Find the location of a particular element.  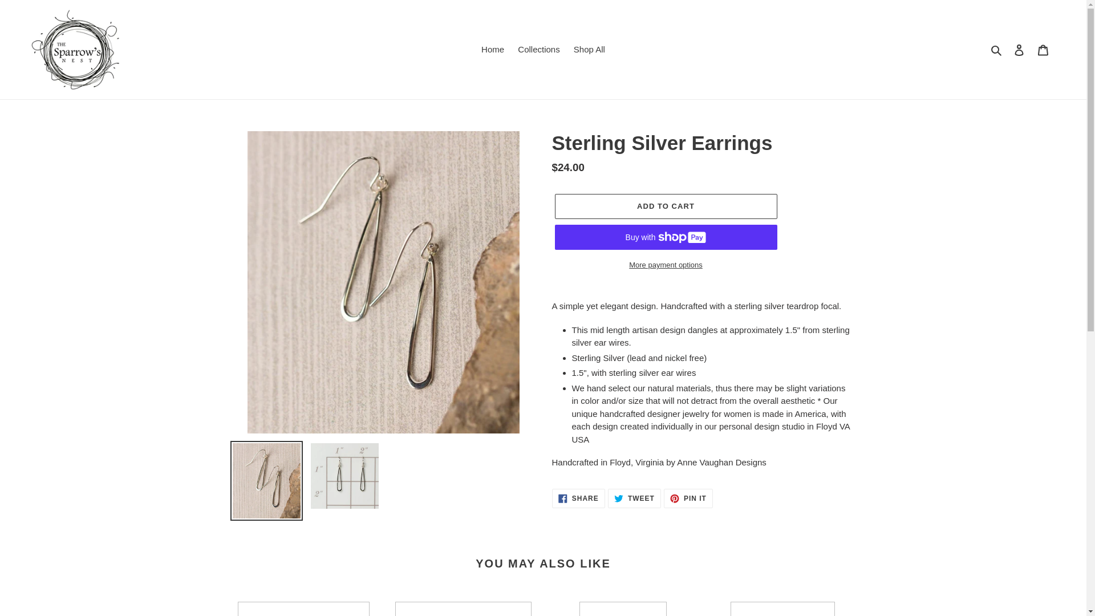

Search is located at coordinates (997, 50).